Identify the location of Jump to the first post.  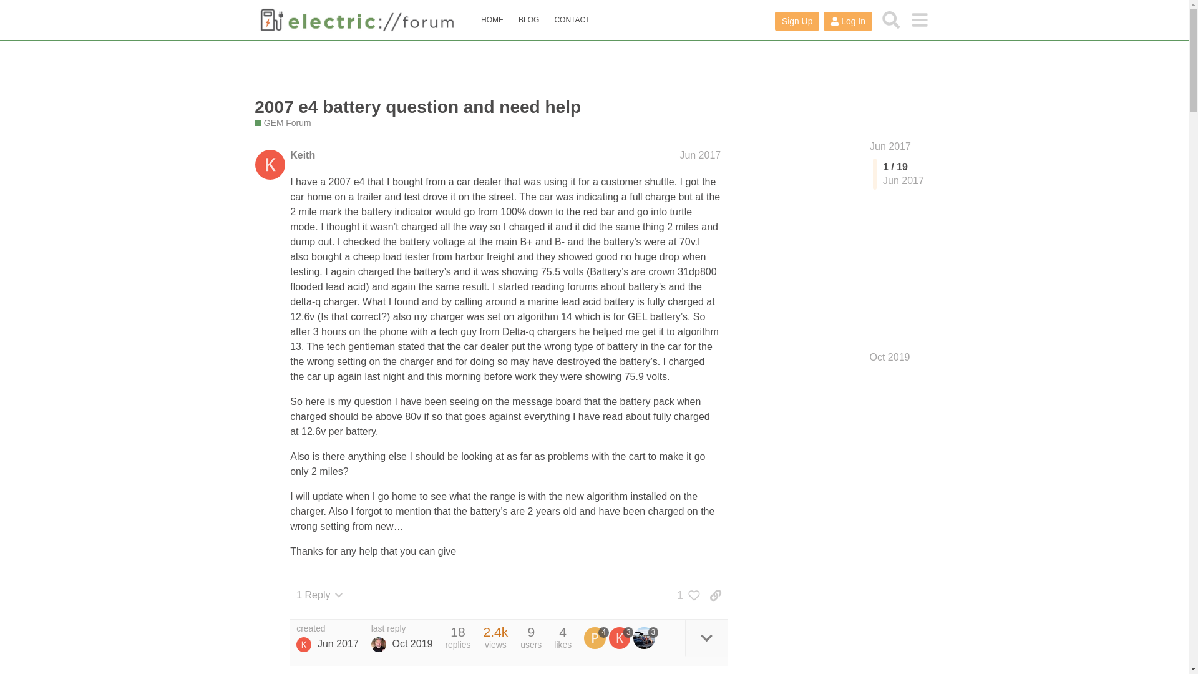
(890, 146).